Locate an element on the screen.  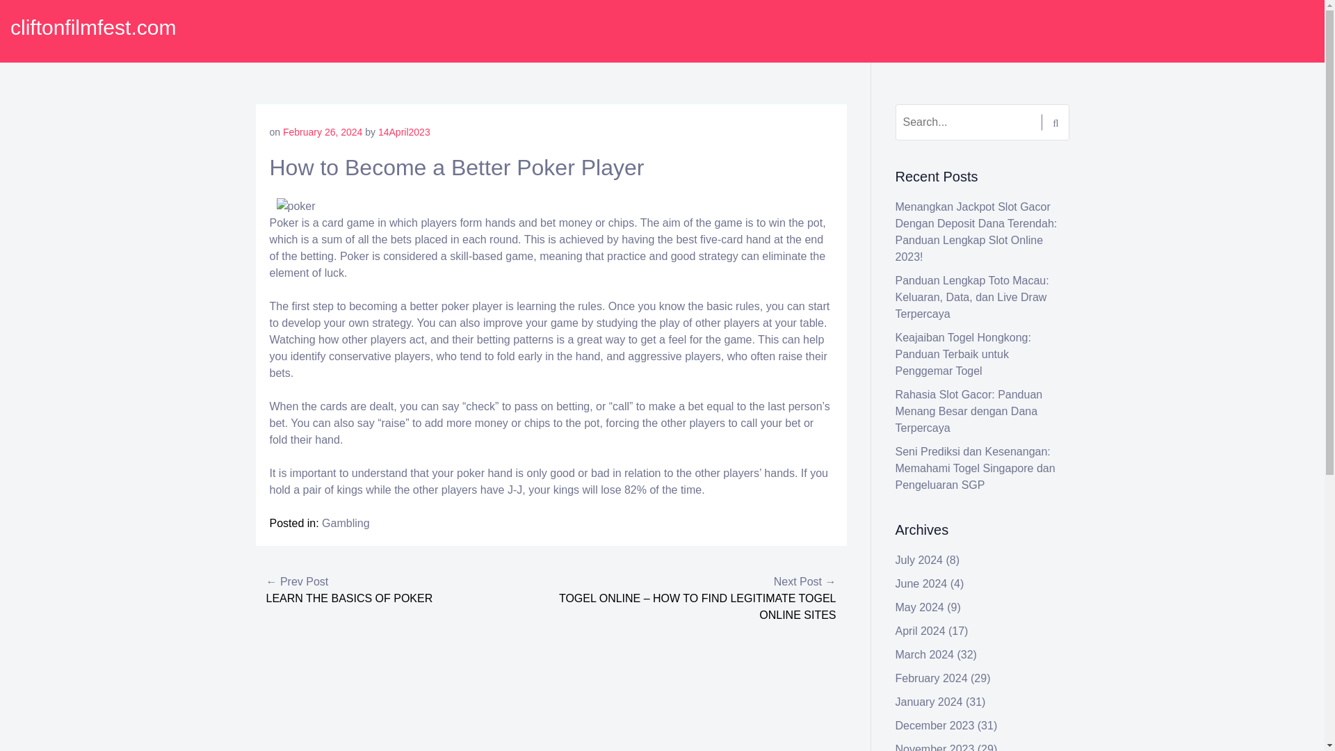
July 2024 is located at coordinates (919, 560).